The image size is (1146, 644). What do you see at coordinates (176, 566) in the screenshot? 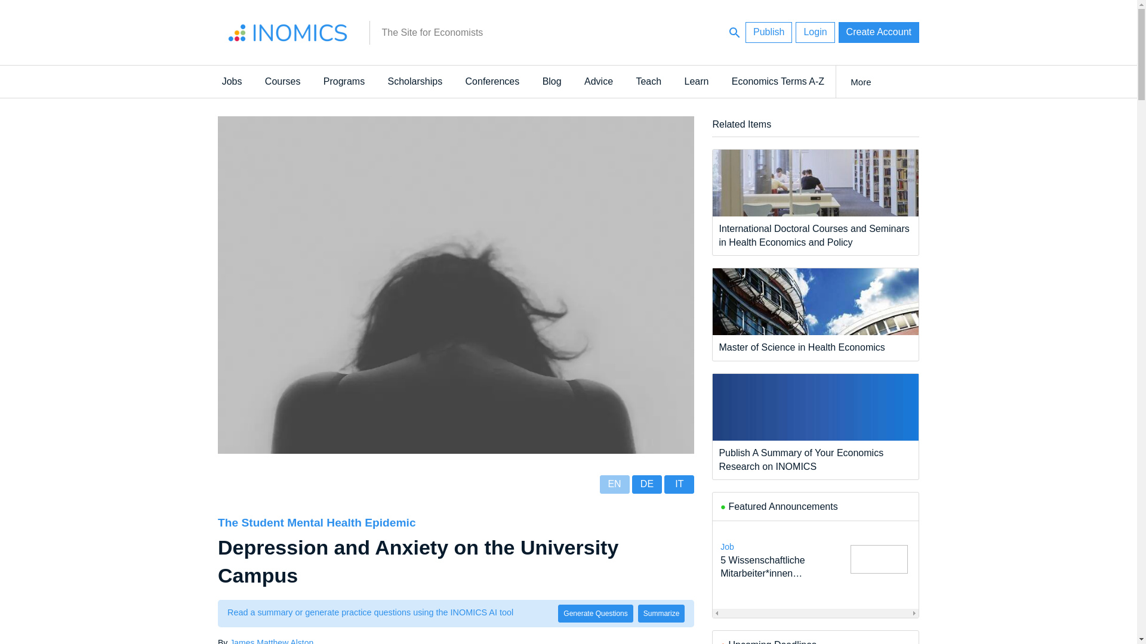
I see `Email` at bounding box center [176, 566].